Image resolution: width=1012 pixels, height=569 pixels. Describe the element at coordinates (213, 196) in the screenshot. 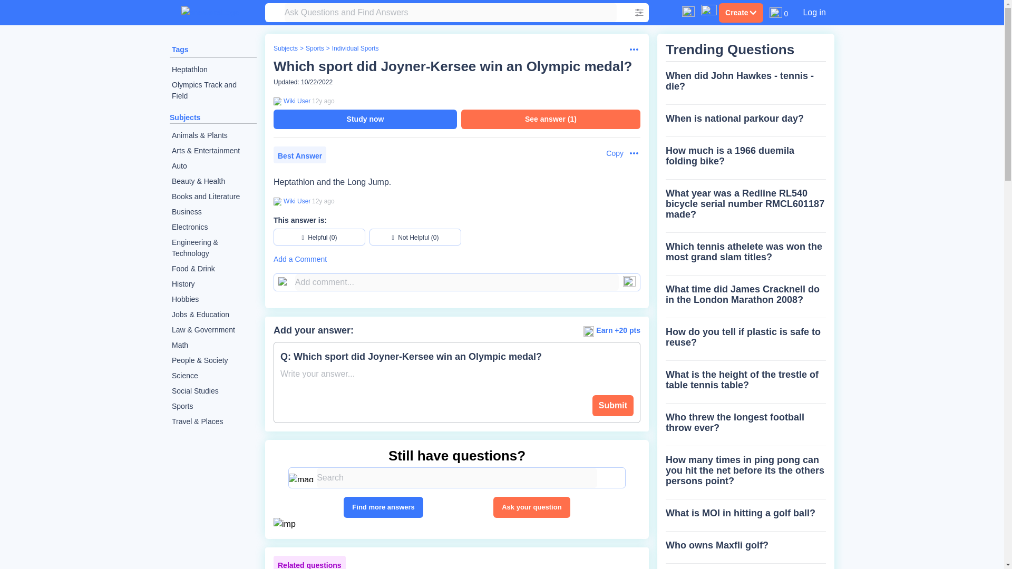

I see `Books and Literature` at that location.